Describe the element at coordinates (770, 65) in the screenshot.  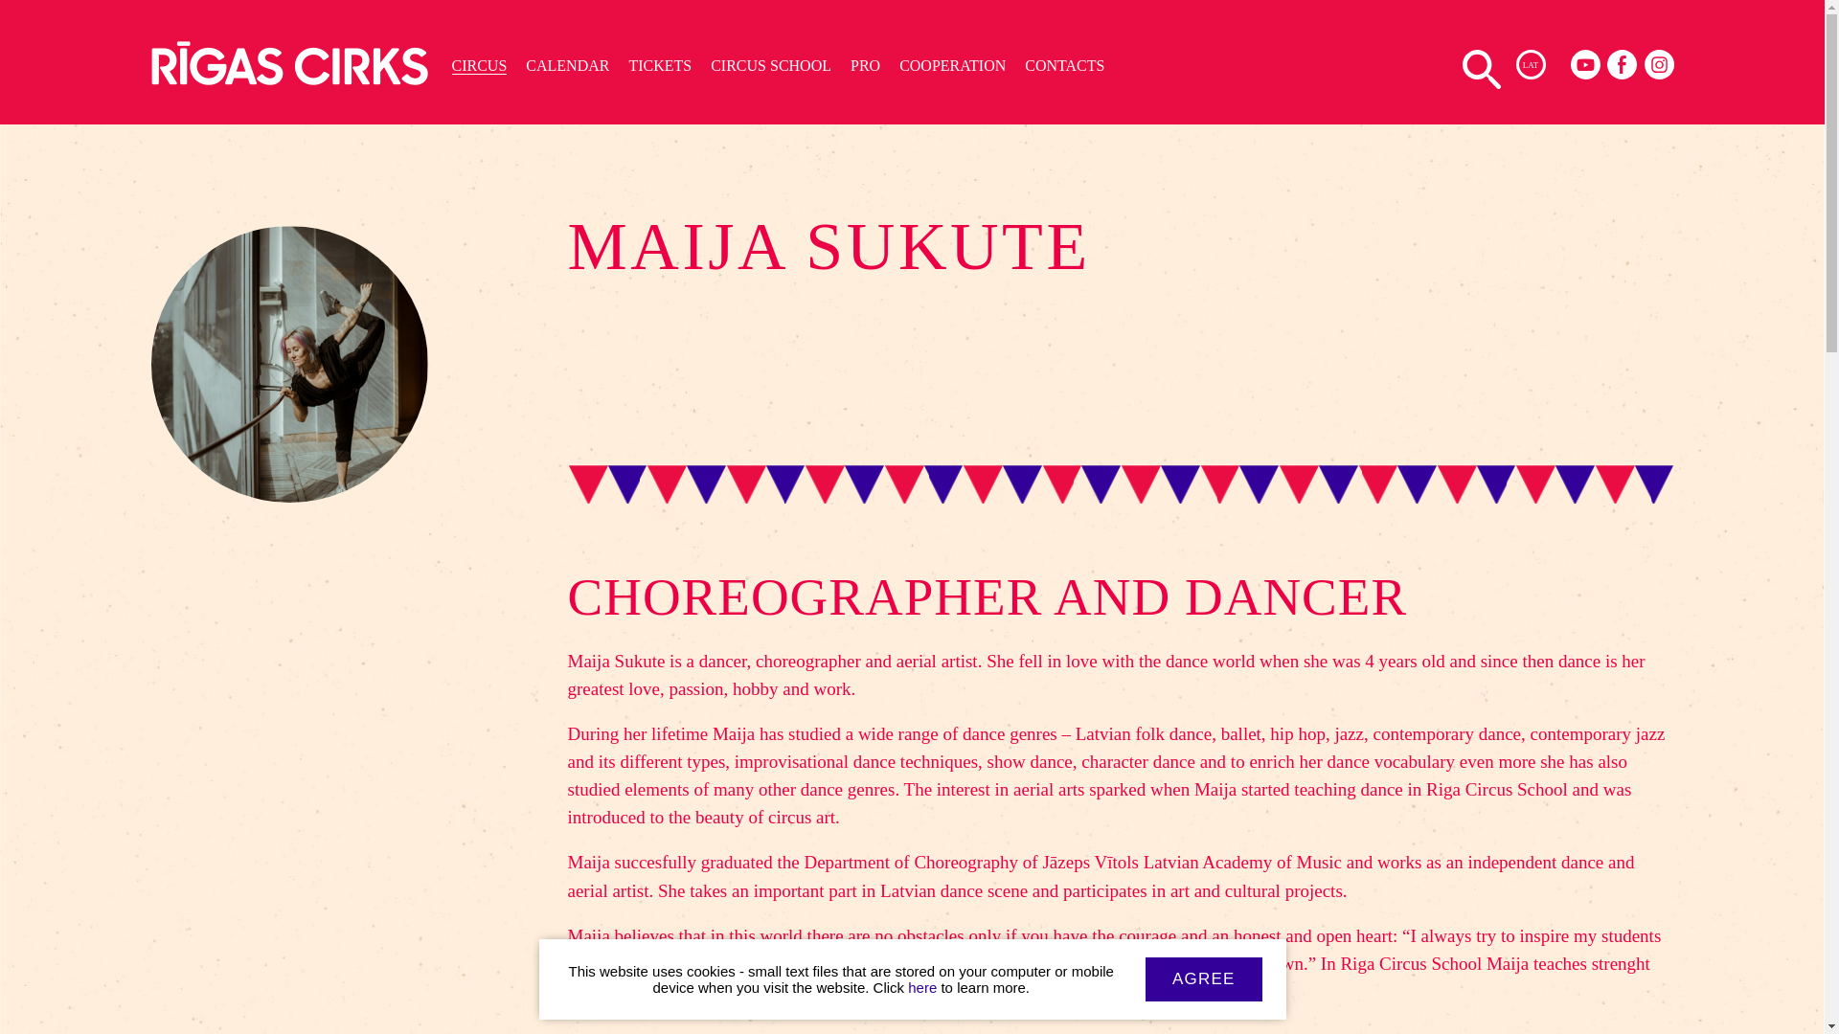
I see `CIRCUS SCHOOL` at that location.